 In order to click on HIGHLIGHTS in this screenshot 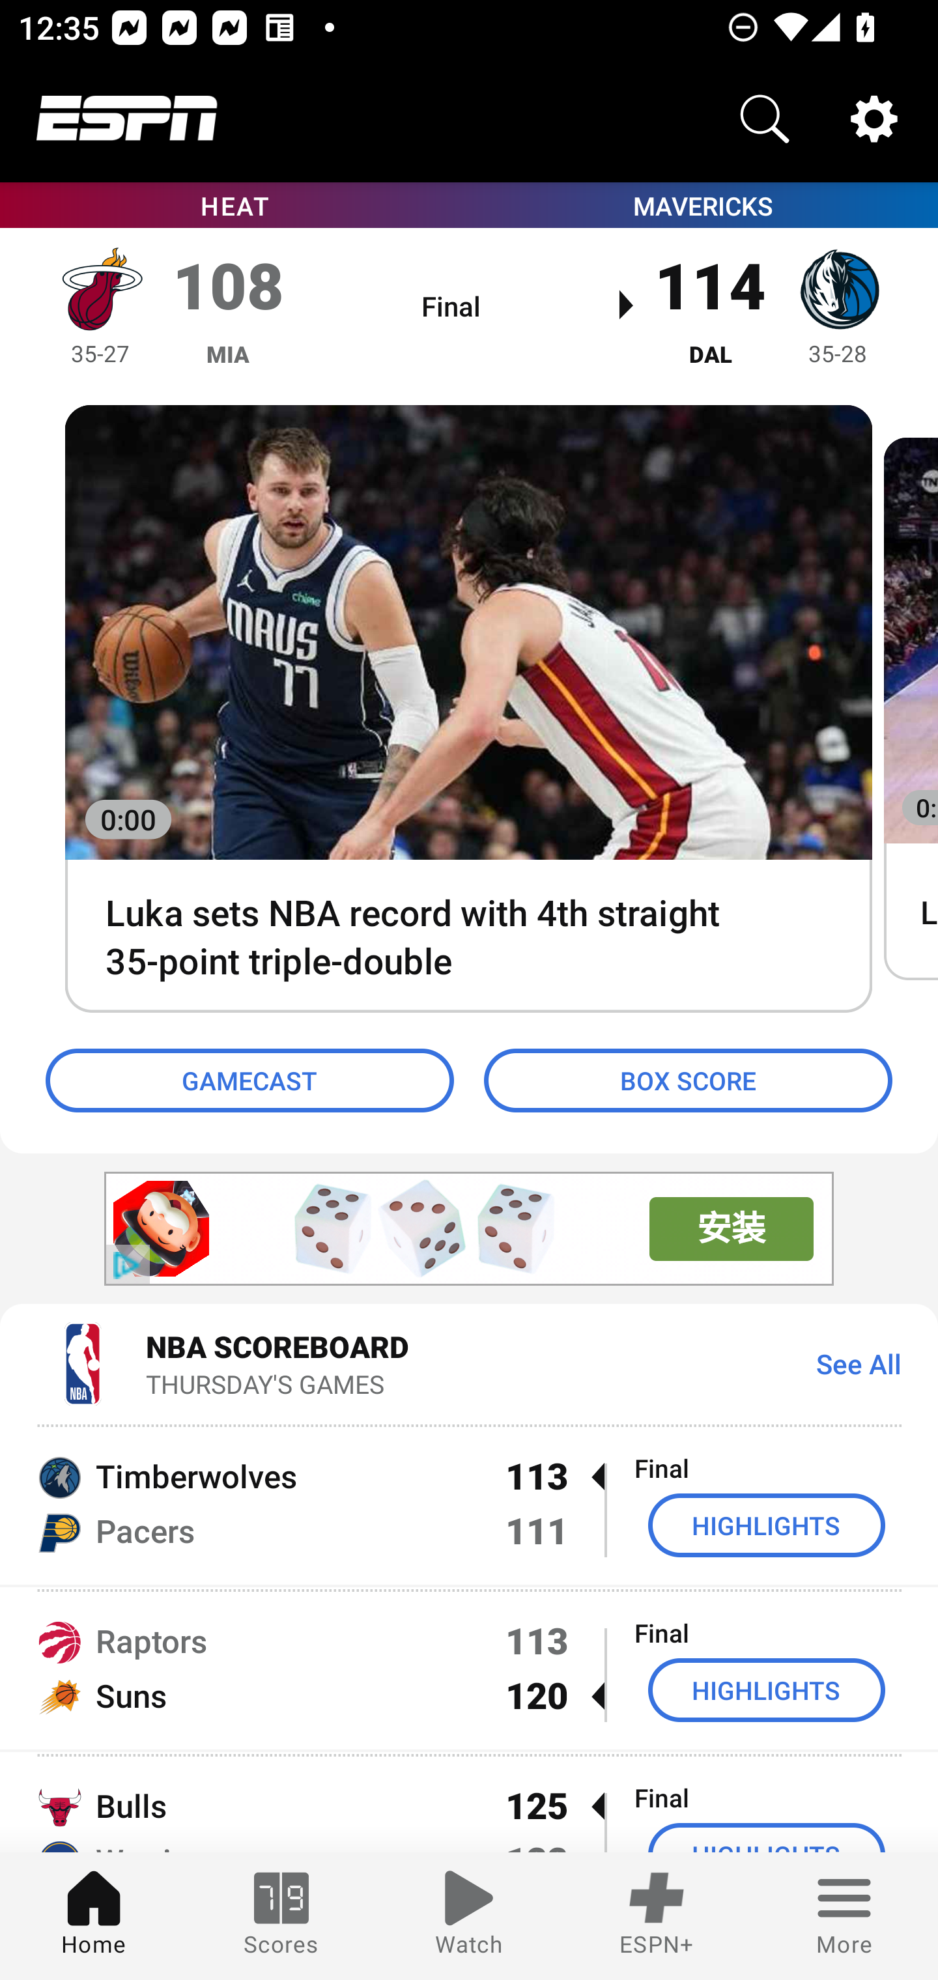, I will do `click(767, 1525)`.